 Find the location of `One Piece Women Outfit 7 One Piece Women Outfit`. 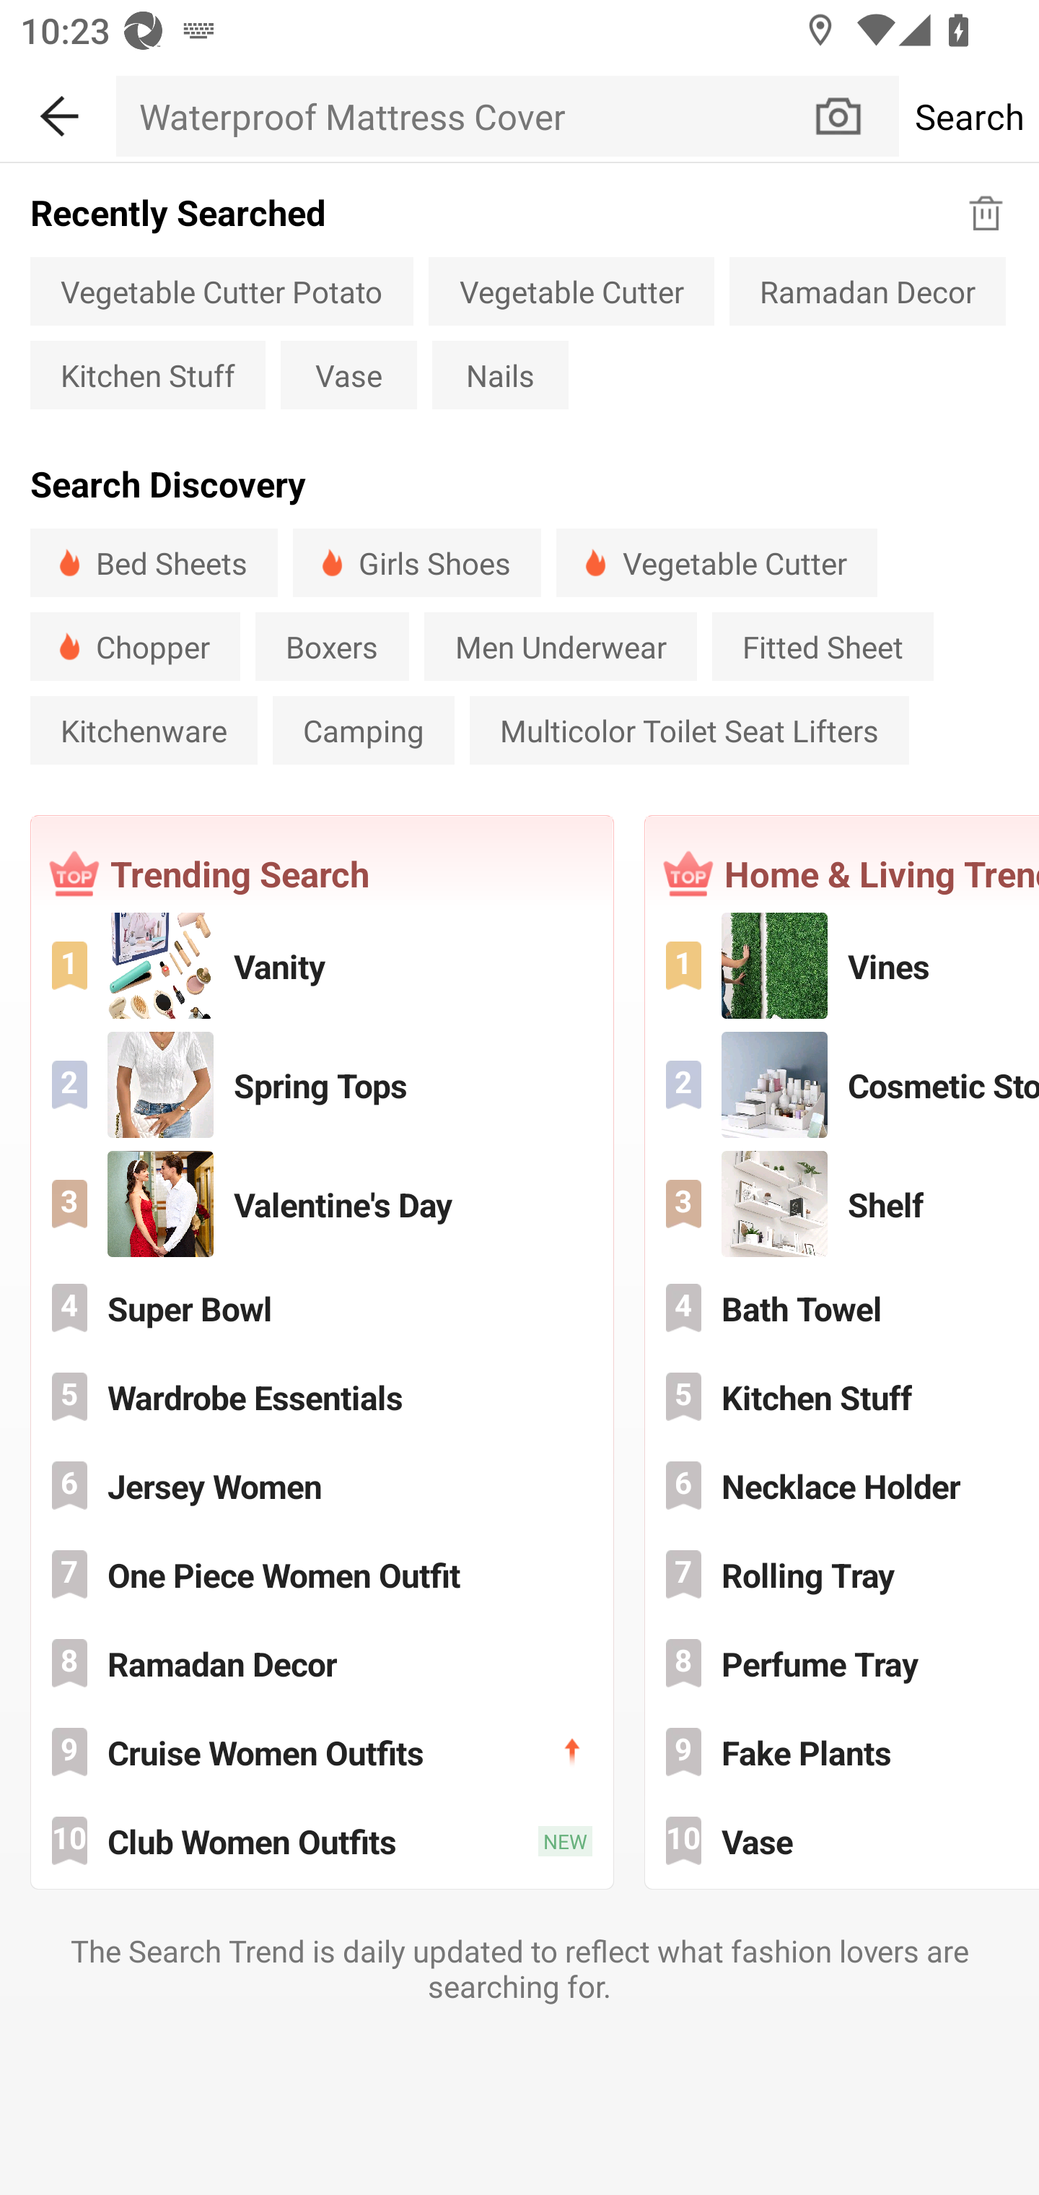

One Piece Women Outfit 7 One Piece Women Outfit is located at coordinates (322, 1575).